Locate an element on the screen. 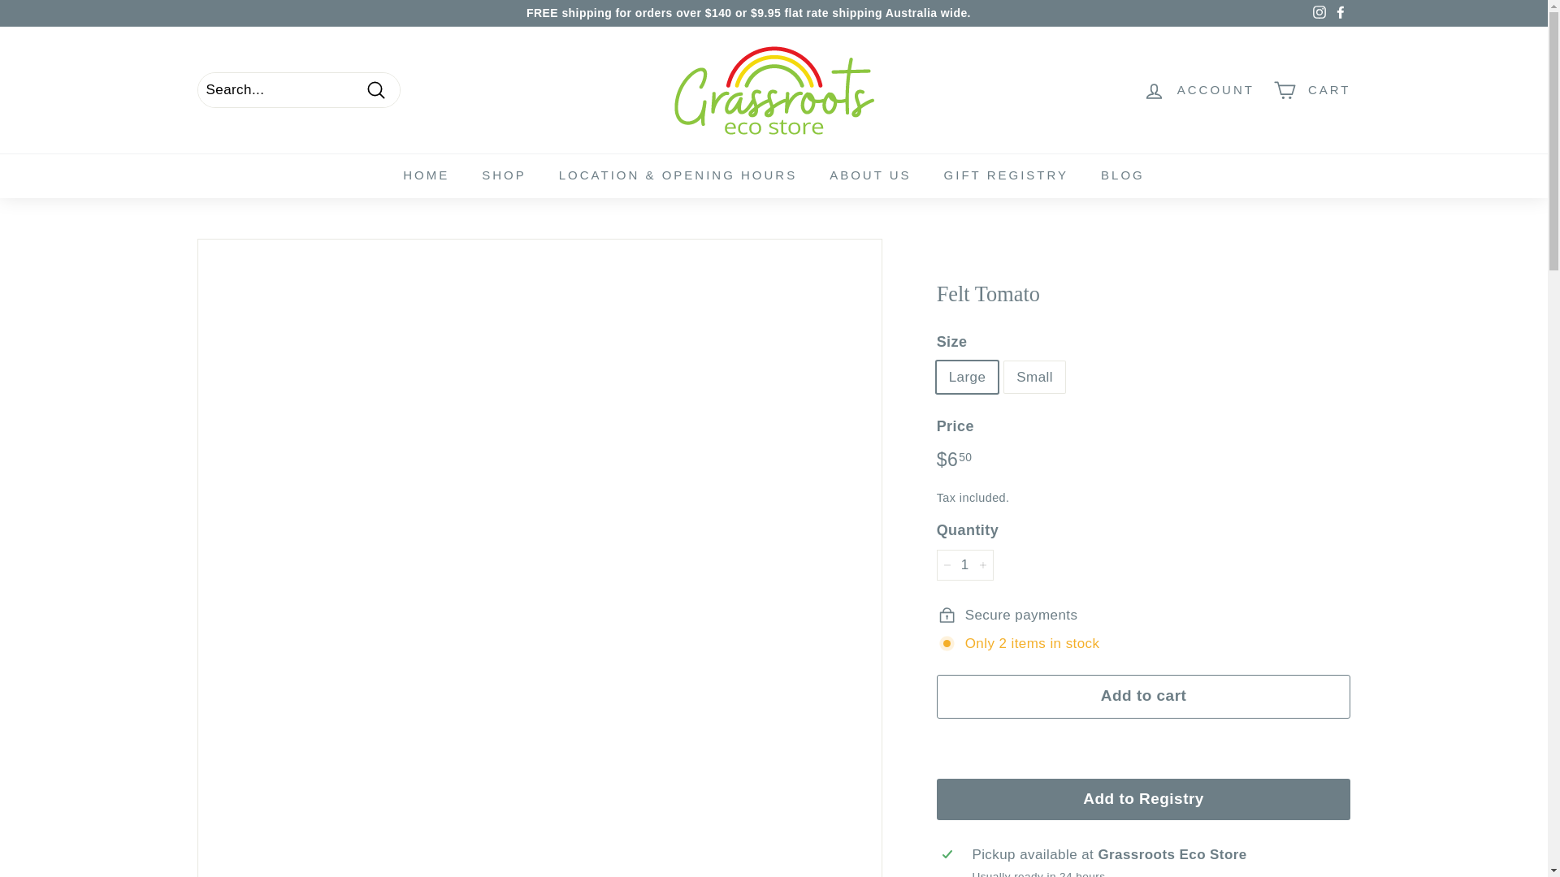  GIFT REGISTRY is located at coordinates (1006, 175).